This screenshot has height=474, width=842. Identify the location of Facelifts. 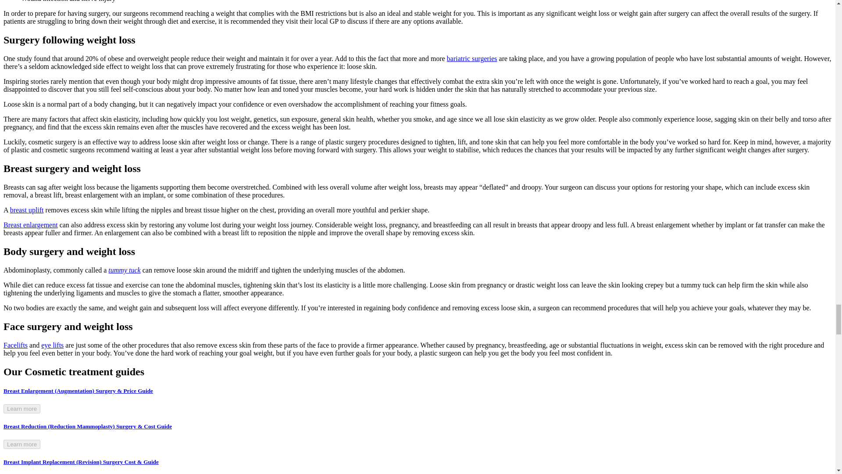
(15, 345).